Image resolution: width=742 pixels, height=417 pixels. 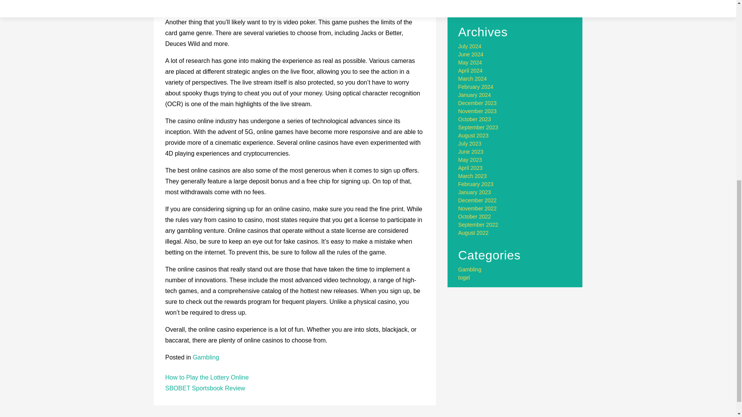 I want to click on March 2024, so click(x=472, y=78).